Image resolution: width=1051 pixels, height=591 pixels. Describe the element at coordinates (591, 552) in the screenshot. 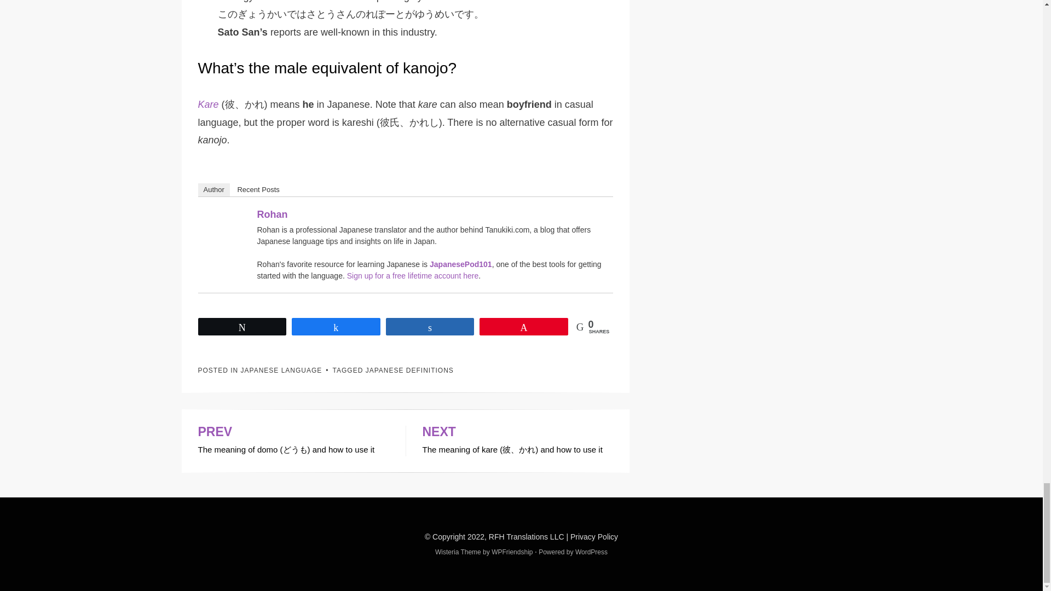

I see `WordPress` at that location.